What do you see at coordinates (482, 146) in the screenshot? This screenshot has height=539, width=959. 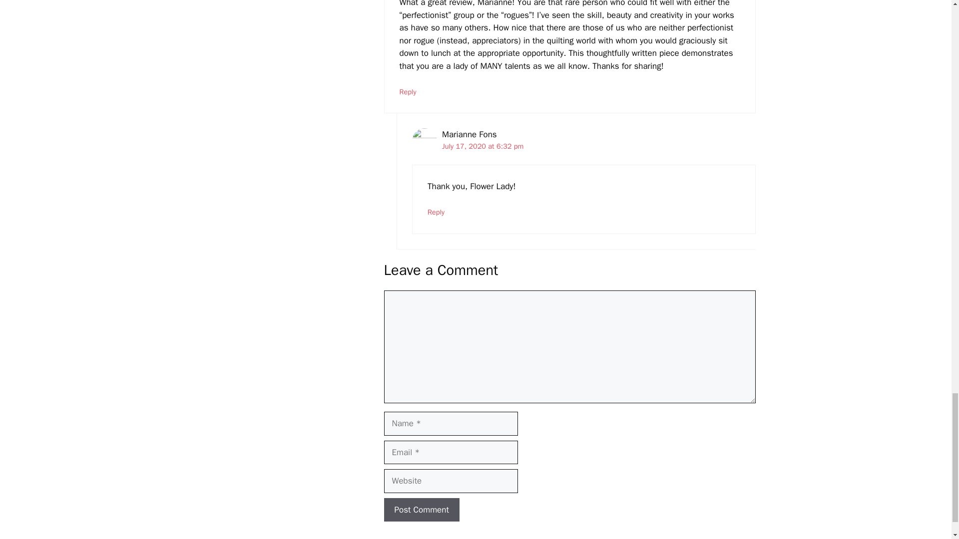 I see `July 17, 2020 at 6:32 pm` at bounding box center [482, 146].